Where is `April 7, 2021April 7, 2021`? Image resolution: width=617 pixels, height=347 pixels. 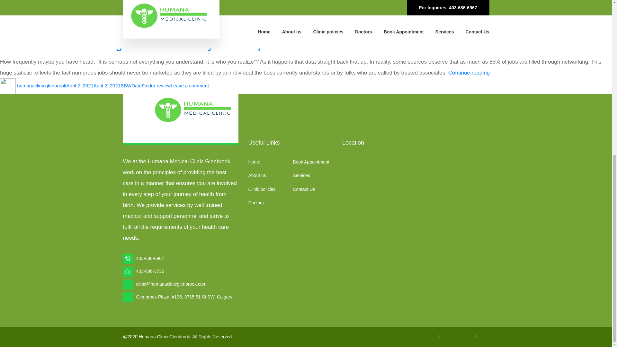 April 7, 2021April 7, 2021 is located at coordinates (93, 29).